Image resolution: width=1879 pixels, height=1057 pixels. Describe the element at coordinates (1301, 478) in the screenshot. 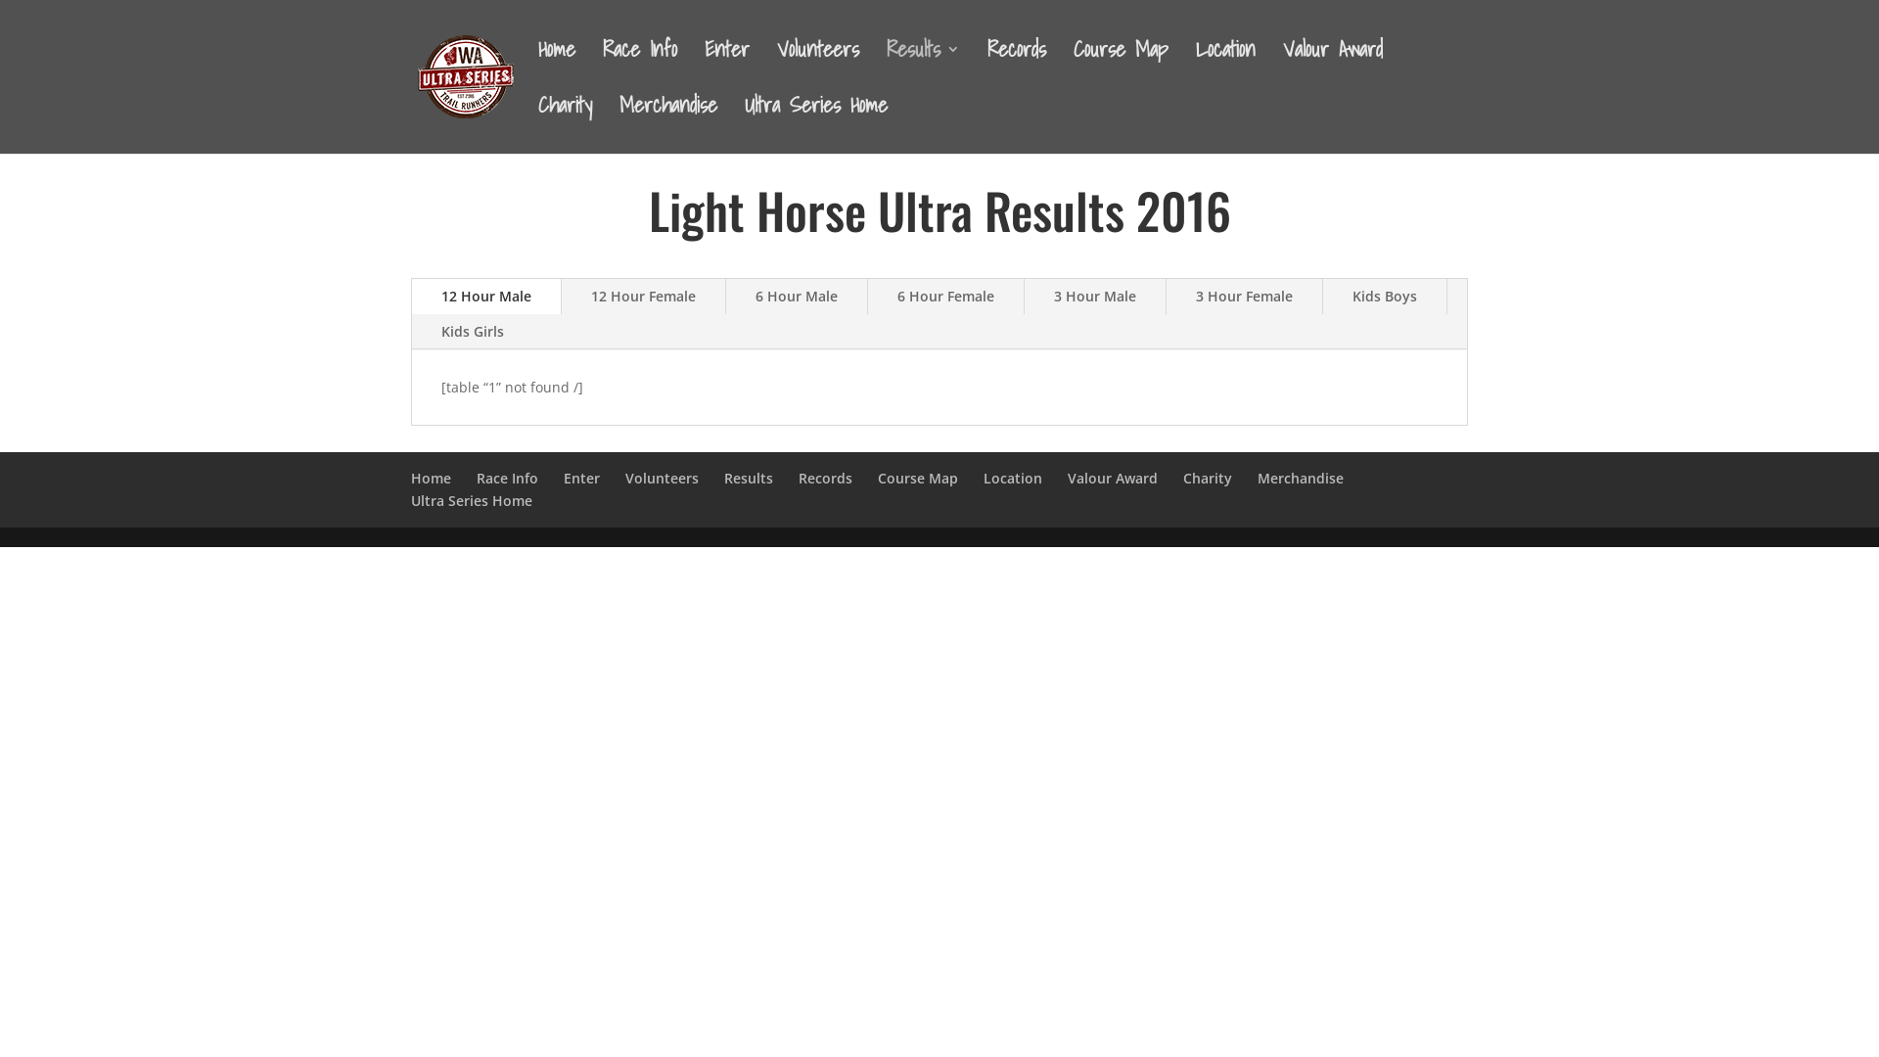

I see `Merchandise` at that location.